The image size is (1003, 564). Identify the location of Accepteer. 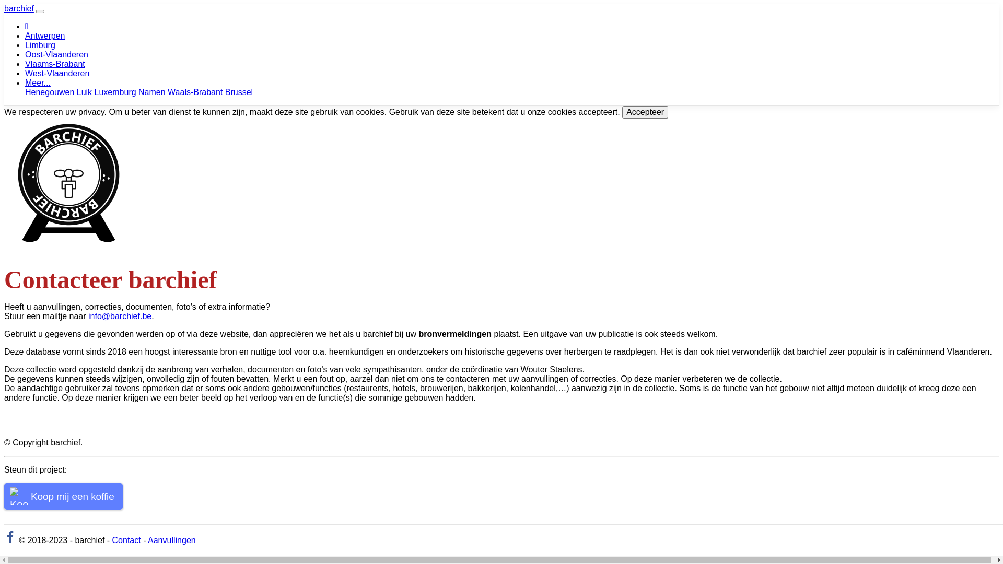
(645, 112).